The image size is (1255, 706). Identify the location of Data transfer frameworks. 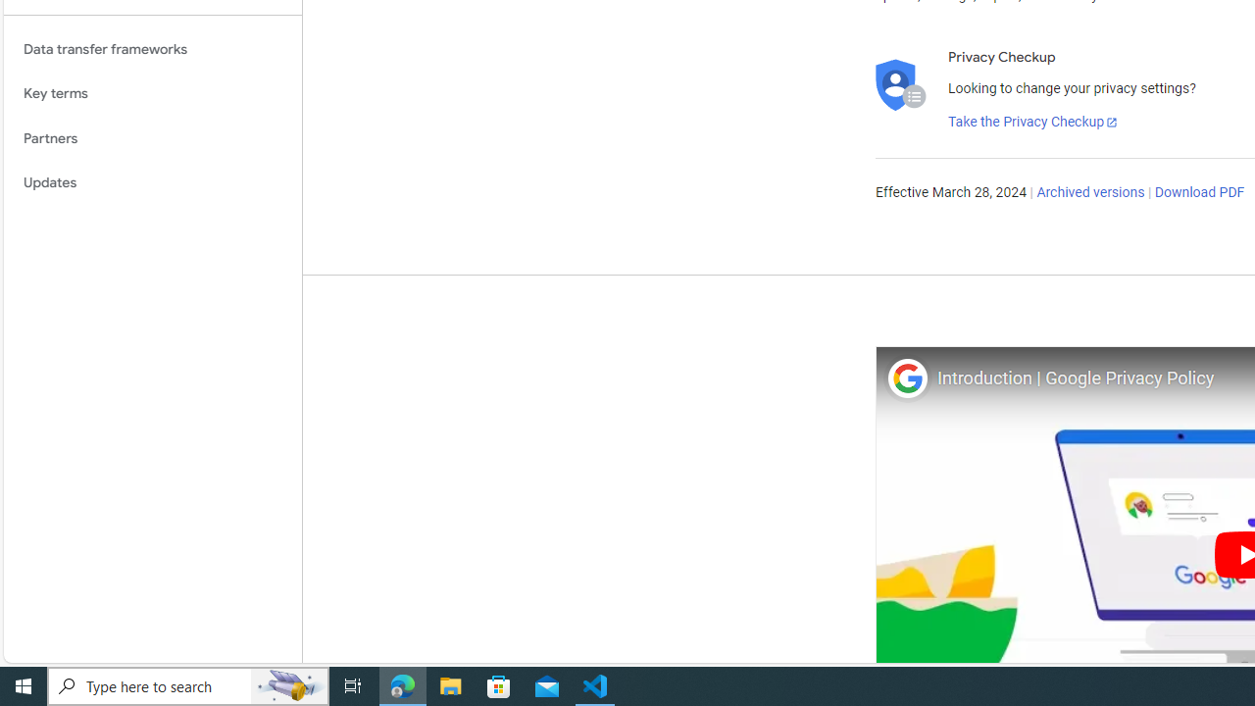
(153, 49).